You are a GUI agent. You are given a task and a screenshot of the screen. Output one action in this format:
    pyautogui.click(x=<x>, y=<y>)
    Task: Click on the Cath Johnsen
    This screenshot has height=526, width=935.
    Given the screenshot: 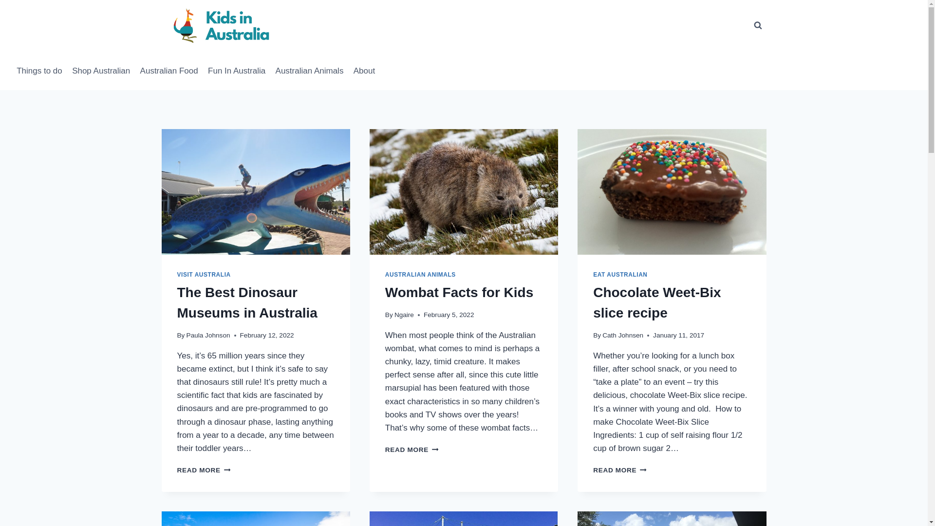 What is the action you would take?
    pyautogui.click(x=623, y=335)
    